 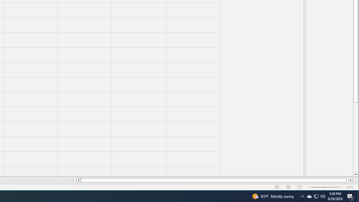 I want to click on User Promoted Notification Area, so click(x=316, y=196).